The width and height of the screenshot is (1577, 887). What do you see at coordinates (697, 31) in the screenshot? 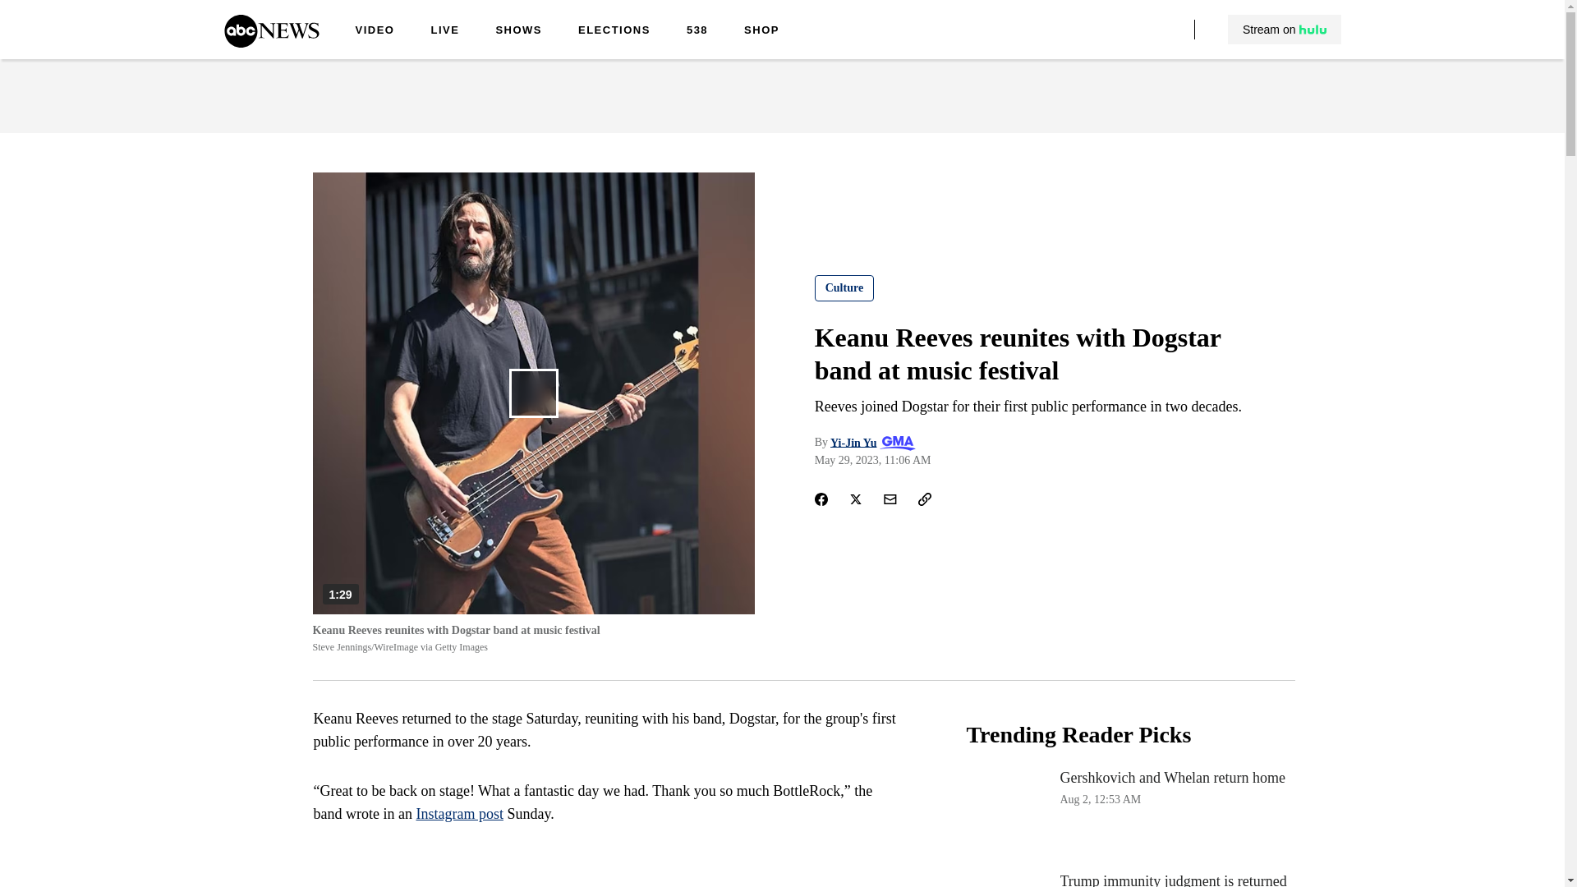
I see `538` at bounding box center [697, 31].